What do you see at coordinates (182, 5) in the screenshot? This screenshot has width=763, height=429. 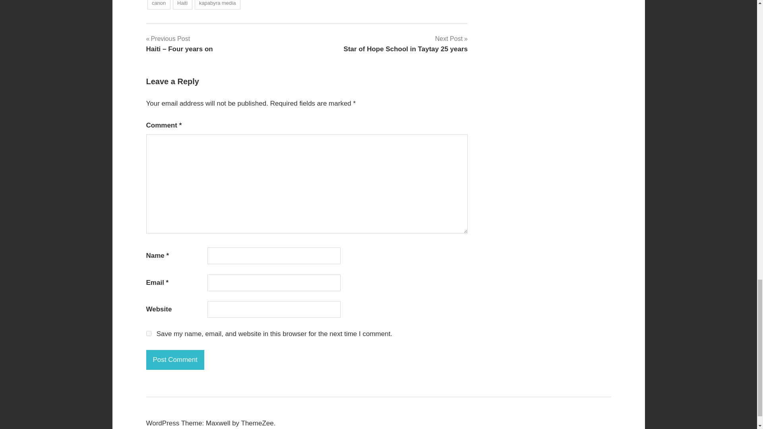 I see `Haiti` at bounding box center [182, 5].